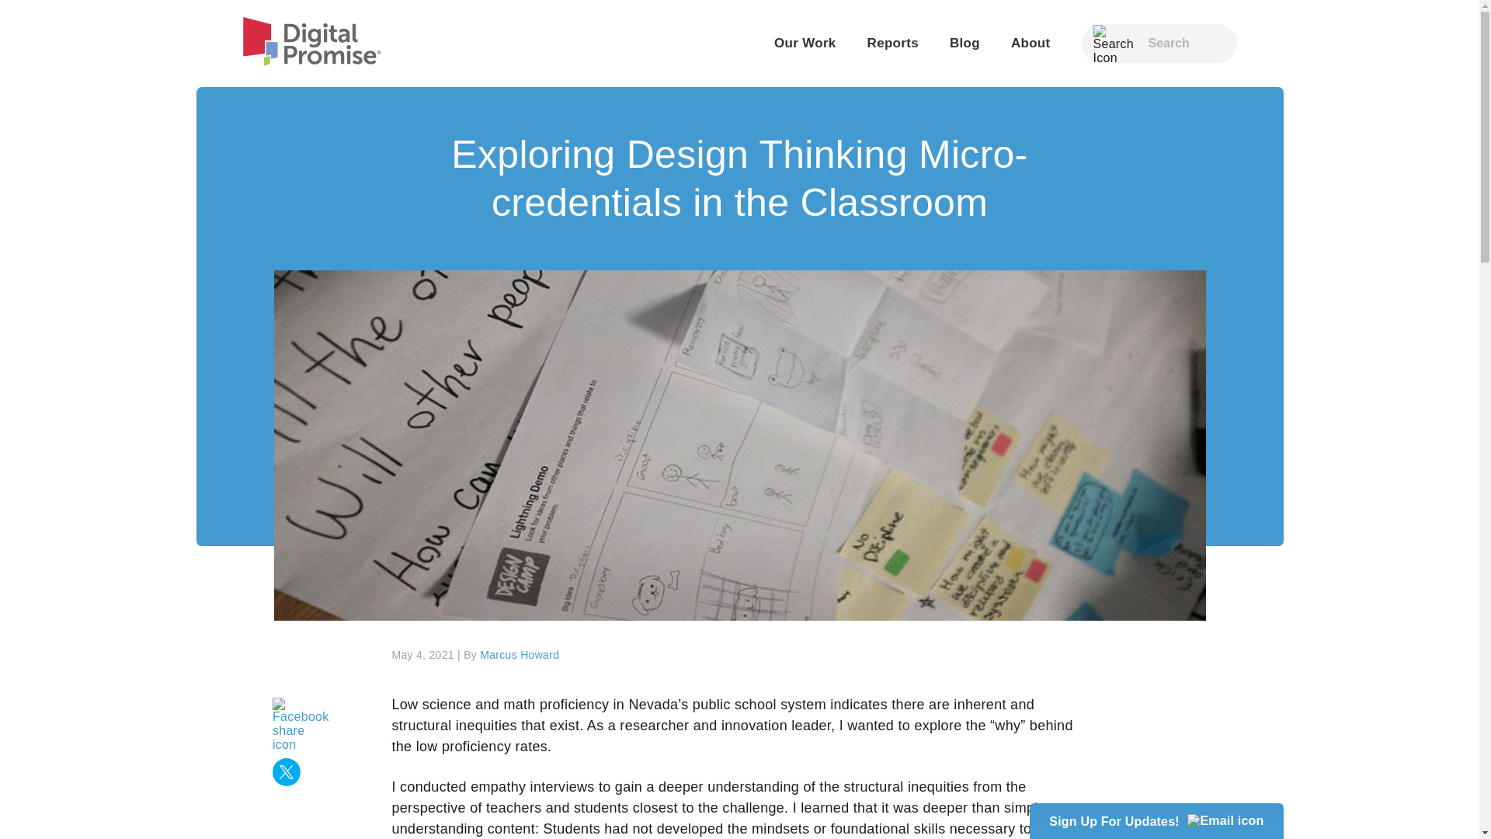 This screenshot has width=1491, height=839. I want to click on Share on Twitter, so click(287, 774).